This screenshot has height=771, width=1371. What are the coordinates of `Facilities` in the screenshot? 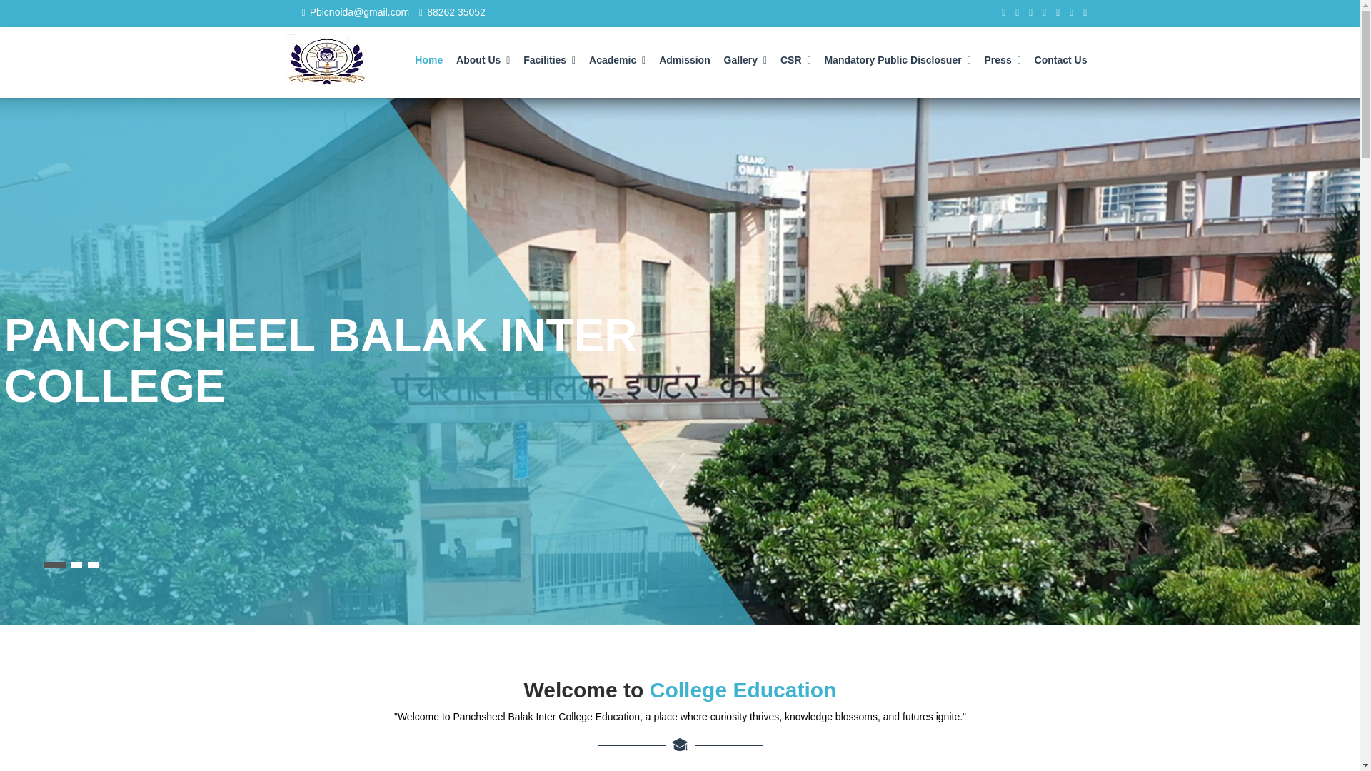 It's located at (550, 54).